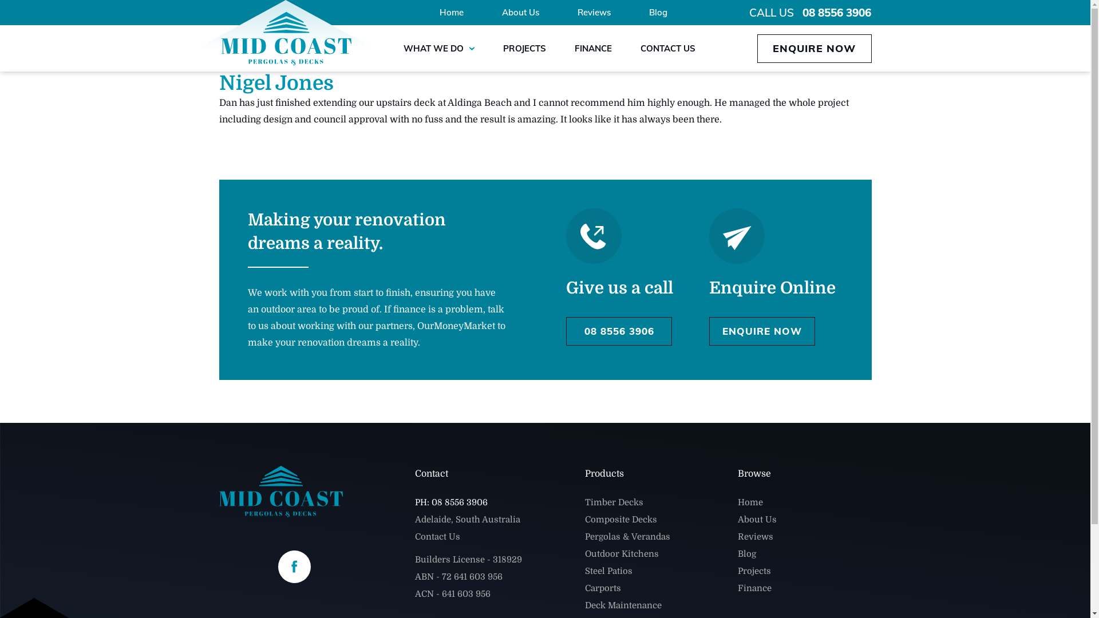 The height and width of the screenshot is (618, 1099). Describe the element at coordinates (619, 288) in the screenshot. I see `Give us a call` at that location.